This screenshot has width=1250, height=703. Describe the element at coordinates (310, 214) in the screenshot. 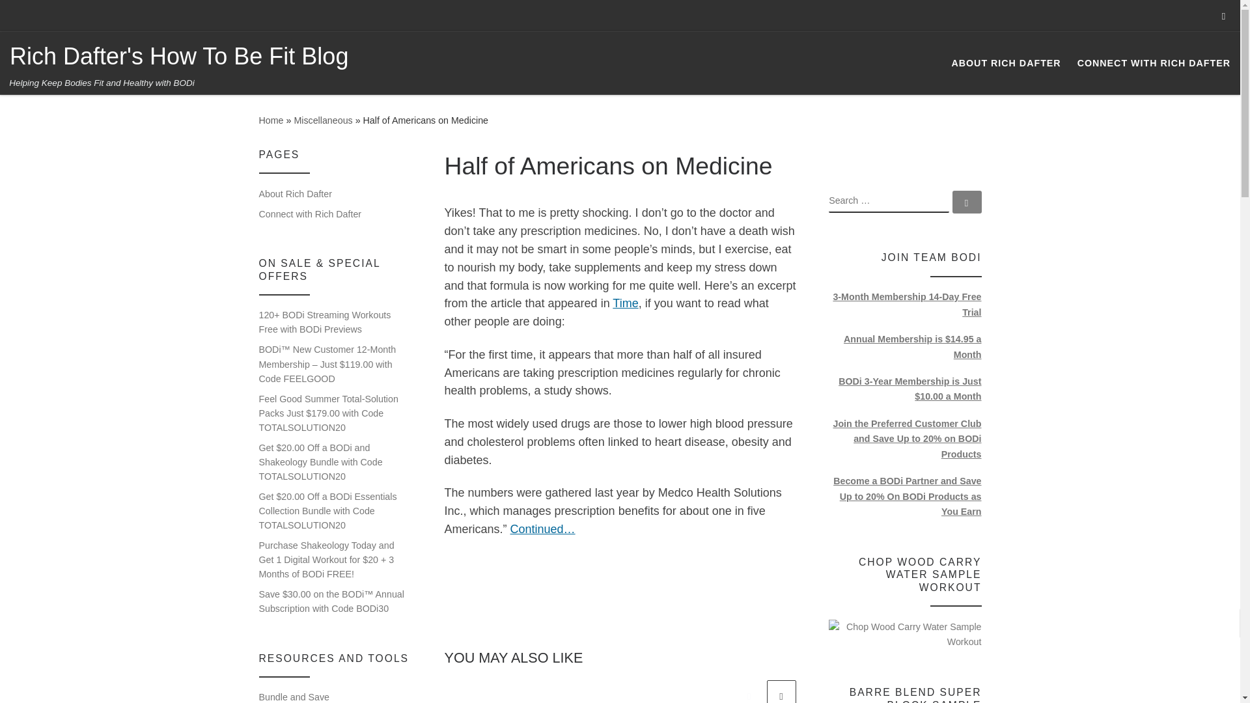

I see `Connect with Rich Dafter` at that location.